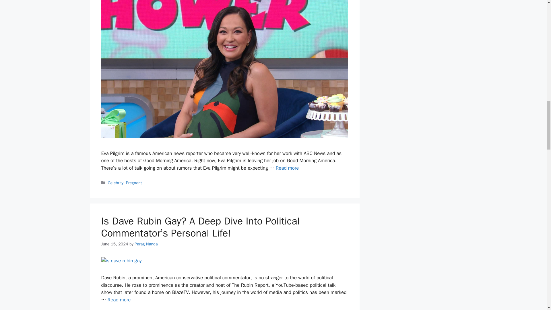 This screenshot has width=551, height=310. What do you see at coordinates (116, 183) in the screenshot?
I see `Celebrity` at bounding box center [116, 183].